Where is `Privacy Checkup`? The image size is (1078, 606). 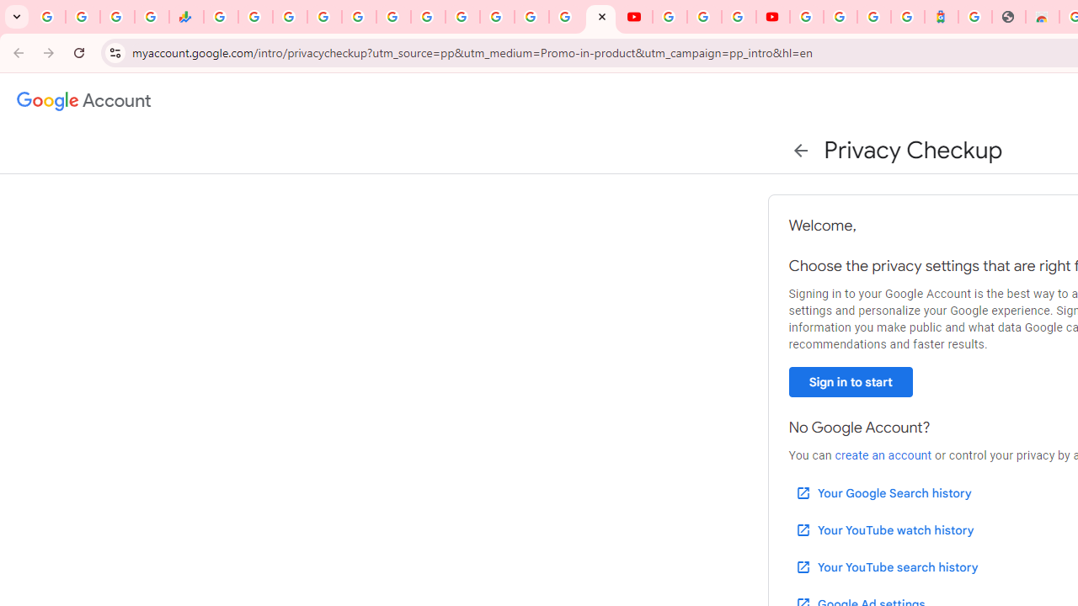
Privacy Checkup is located at coordinates (600, 17).